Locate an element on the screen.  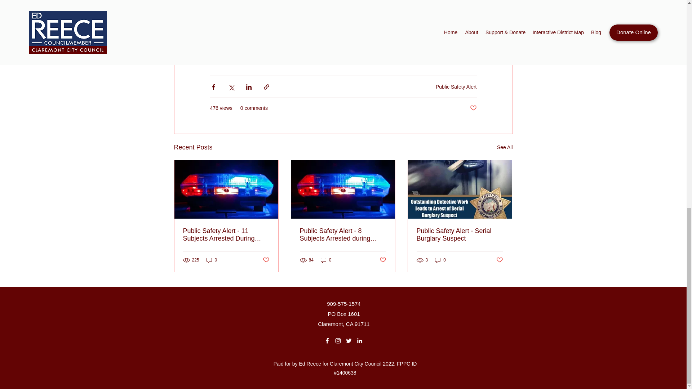
Post not marked as liked is located at coordinates (473, 108).